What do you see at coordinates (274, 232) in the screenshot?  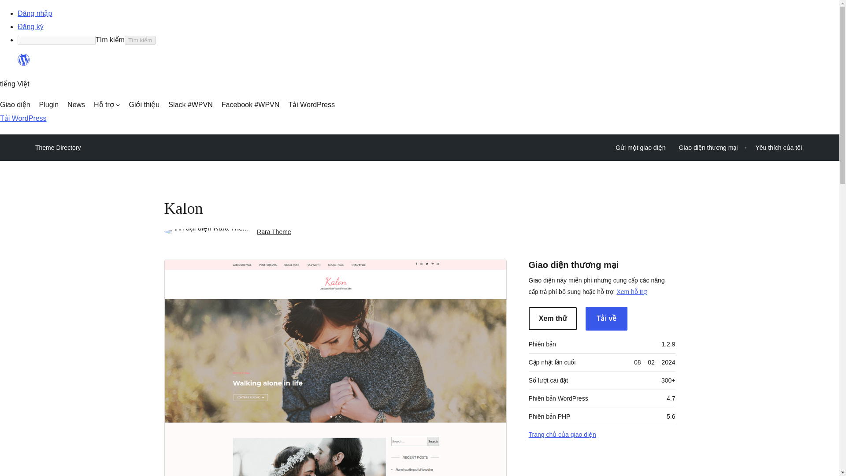 I see `Rara Theme` at bounding box center [274, 232].